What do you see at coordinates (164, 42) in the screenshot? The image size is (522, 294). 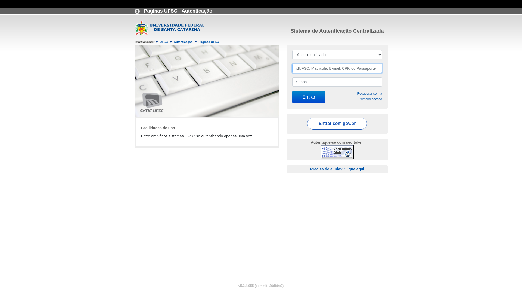 I see `UFSC` at bounding box center [164, 42].